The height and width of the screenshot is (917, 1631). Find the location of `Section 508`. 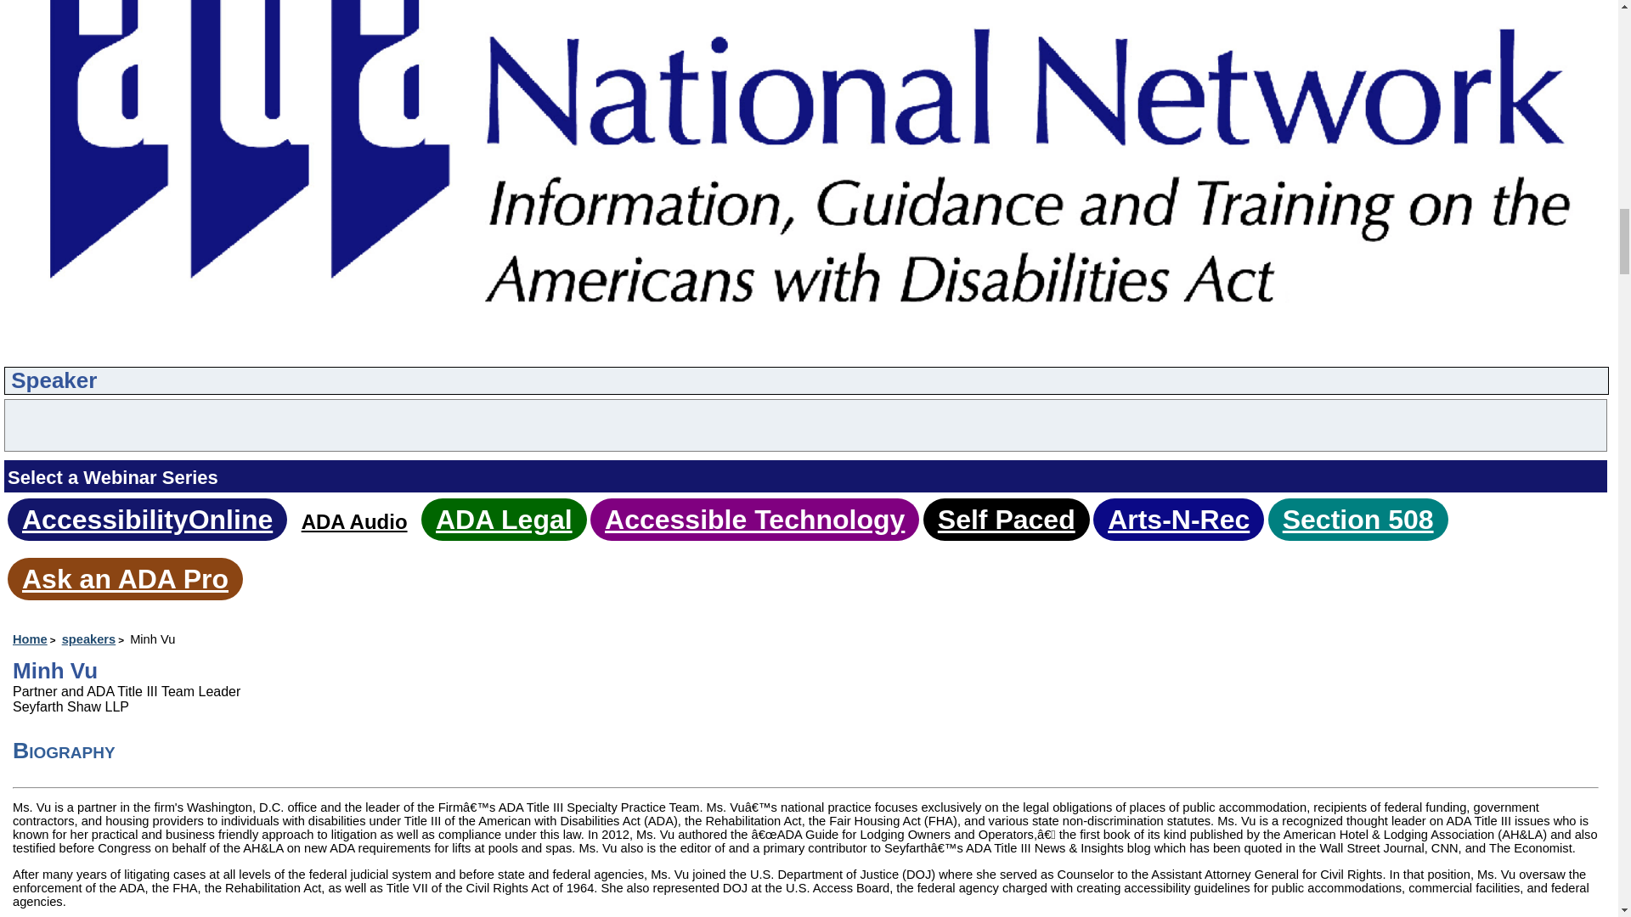

Section 508 is located at coordinates (1357, 520).